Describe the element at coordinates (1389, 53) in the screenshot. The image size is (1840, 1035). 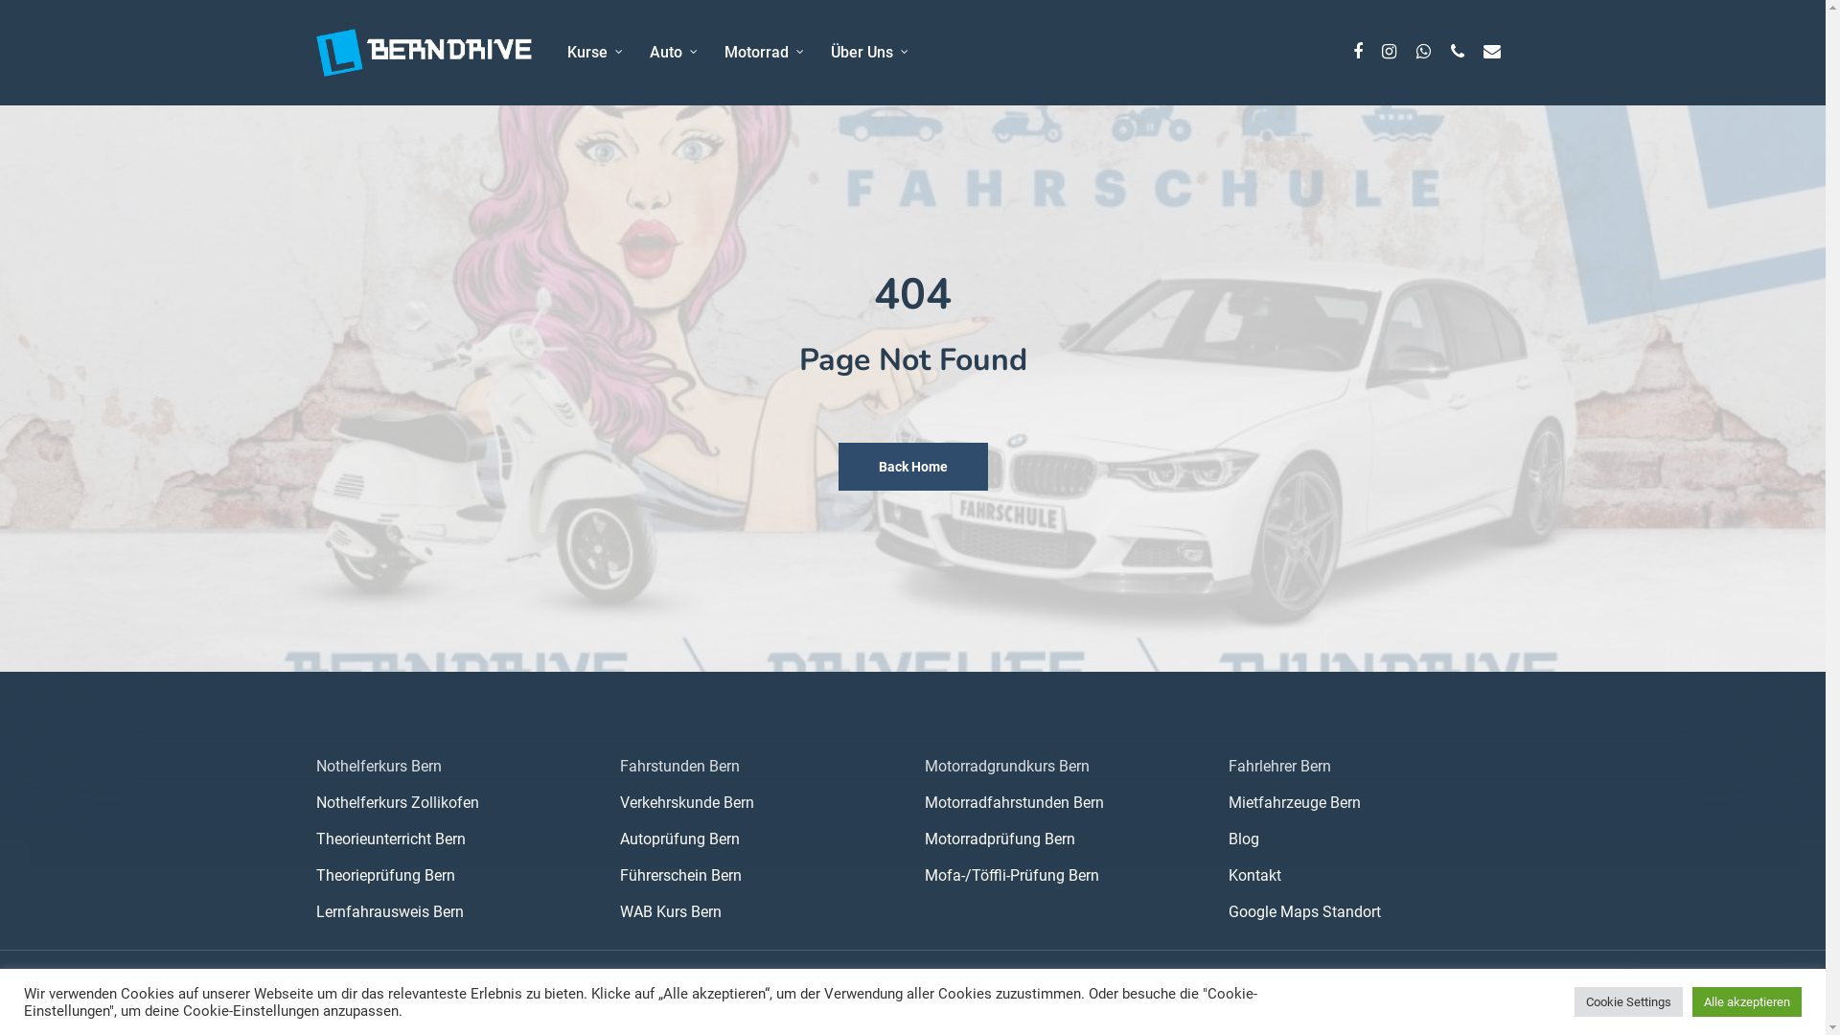
I see `Instagram` at that location.